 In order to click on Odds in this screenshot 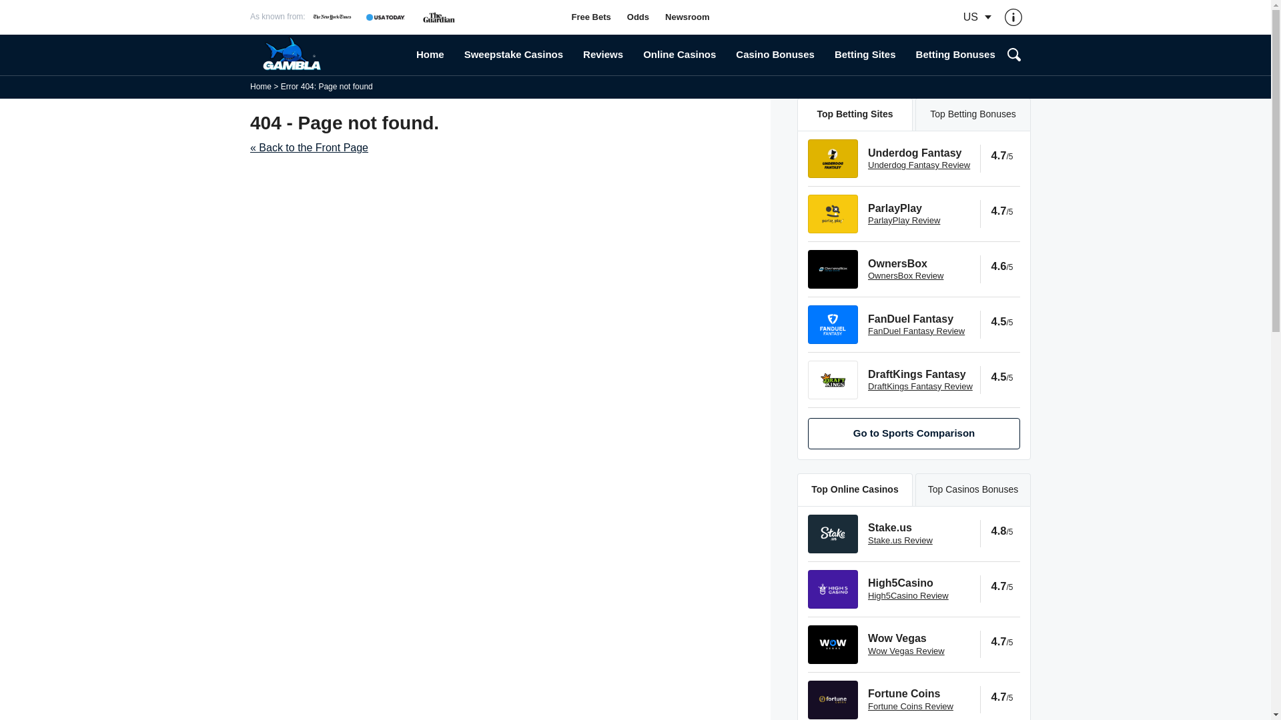, I will do `click(638, 17)`.